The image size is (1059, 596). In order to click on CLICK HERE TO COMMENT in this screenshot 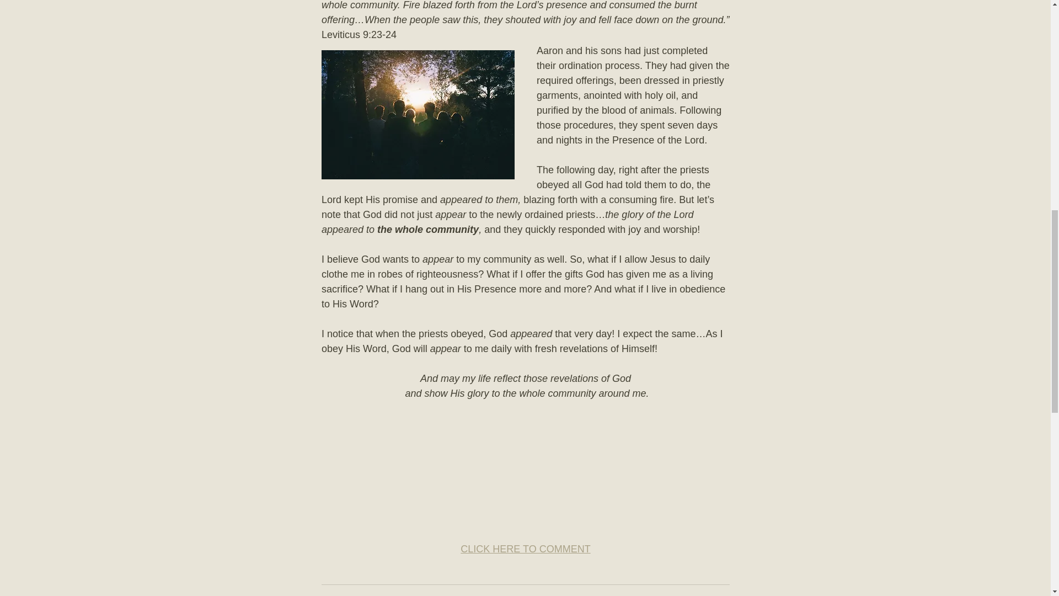, I will do `click(525, 549)`.